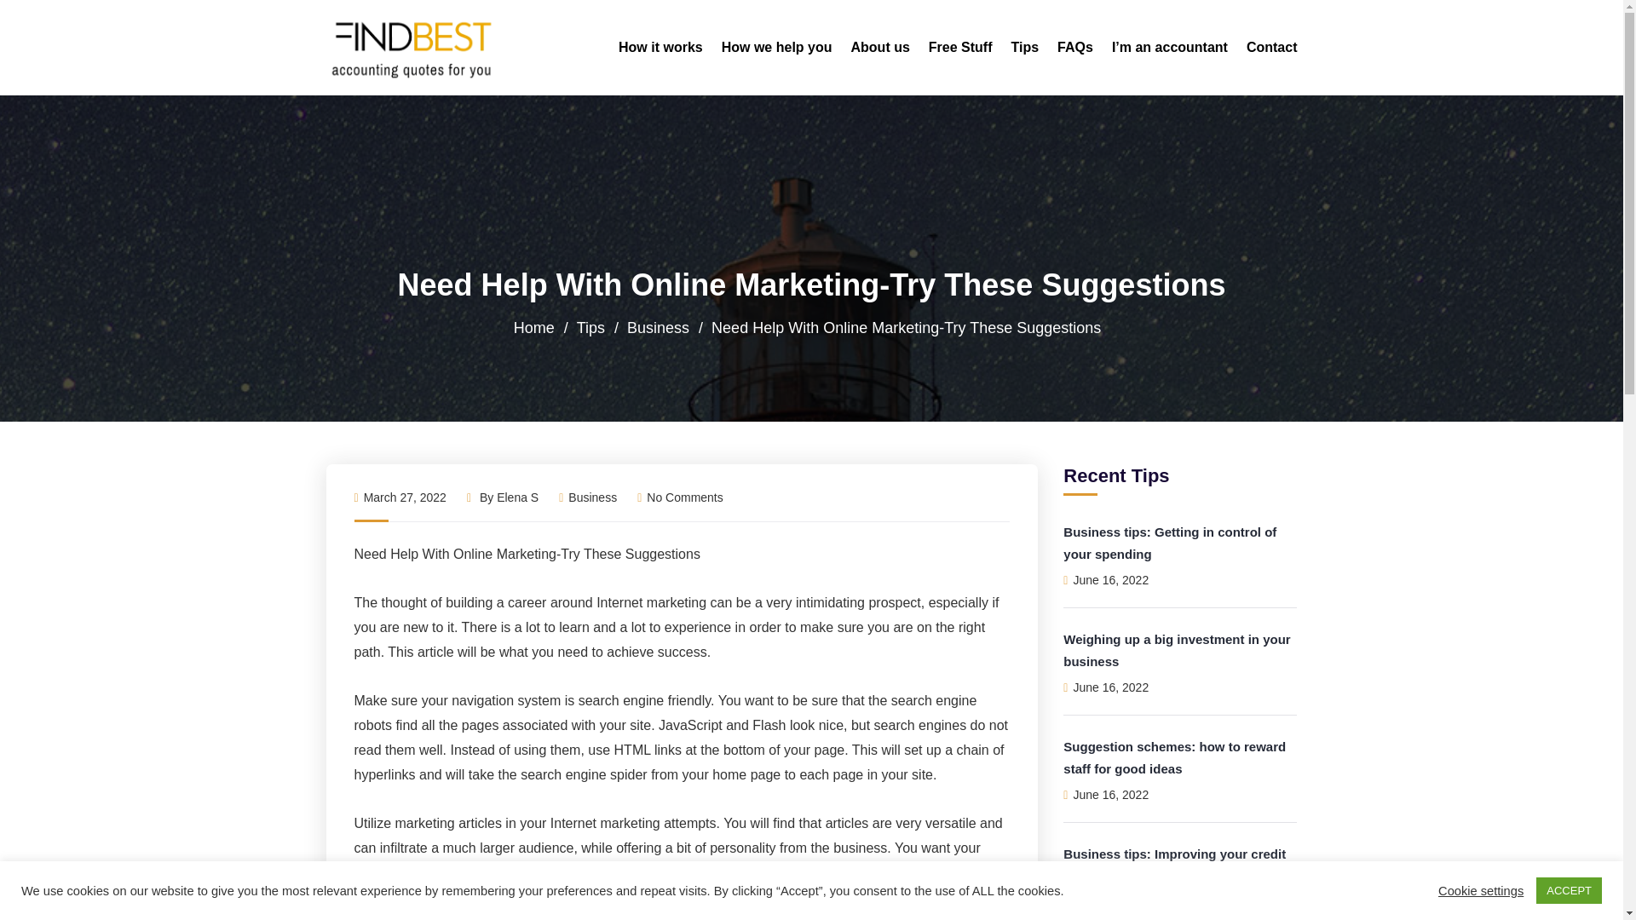 This screenshot has height=920, width=1636. I want to click on Posts by Elena S, so click(517, 497).